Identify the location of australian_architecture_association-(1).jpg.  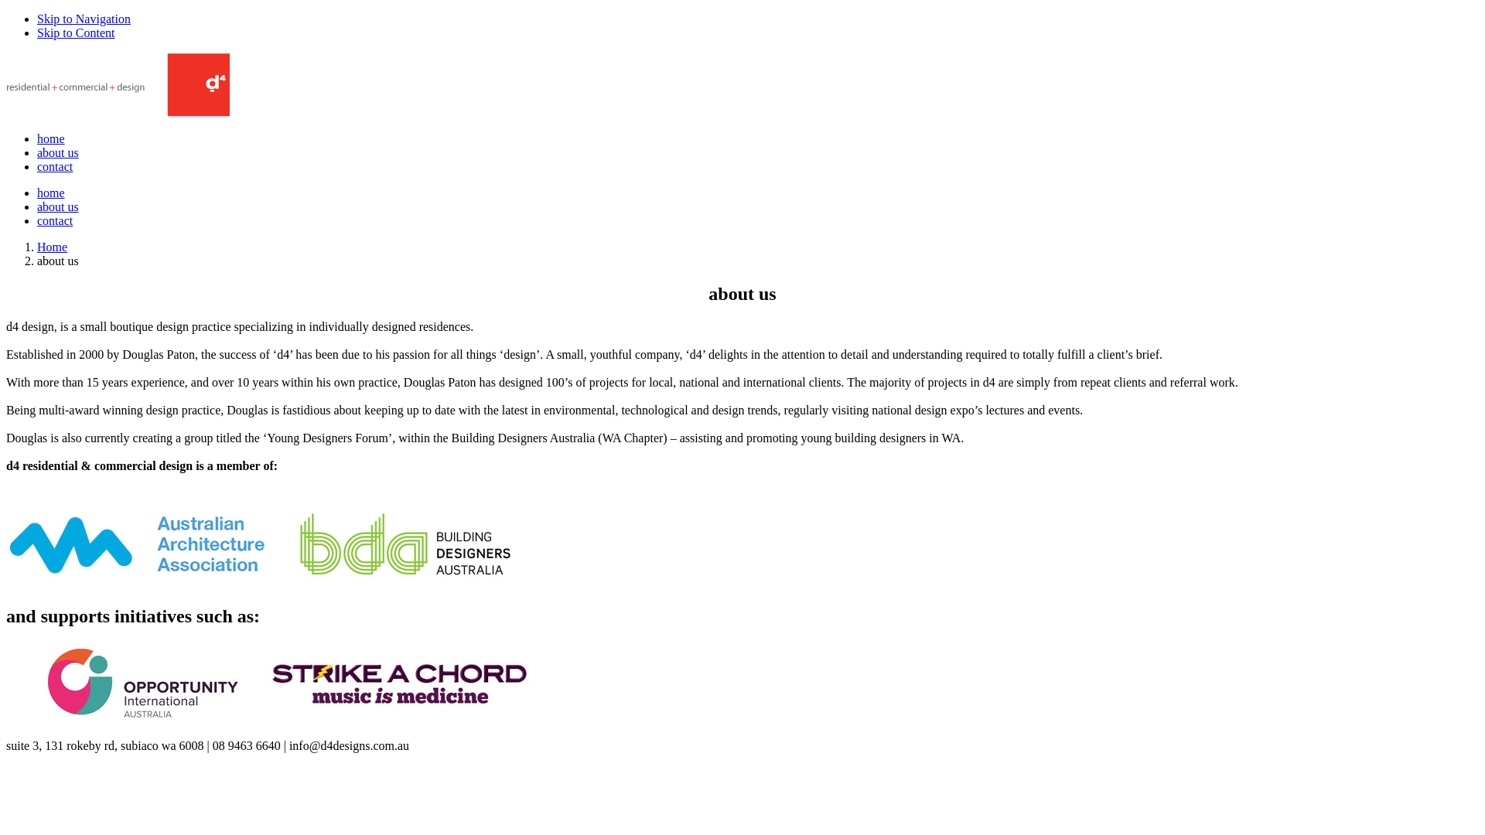
(138, 683).